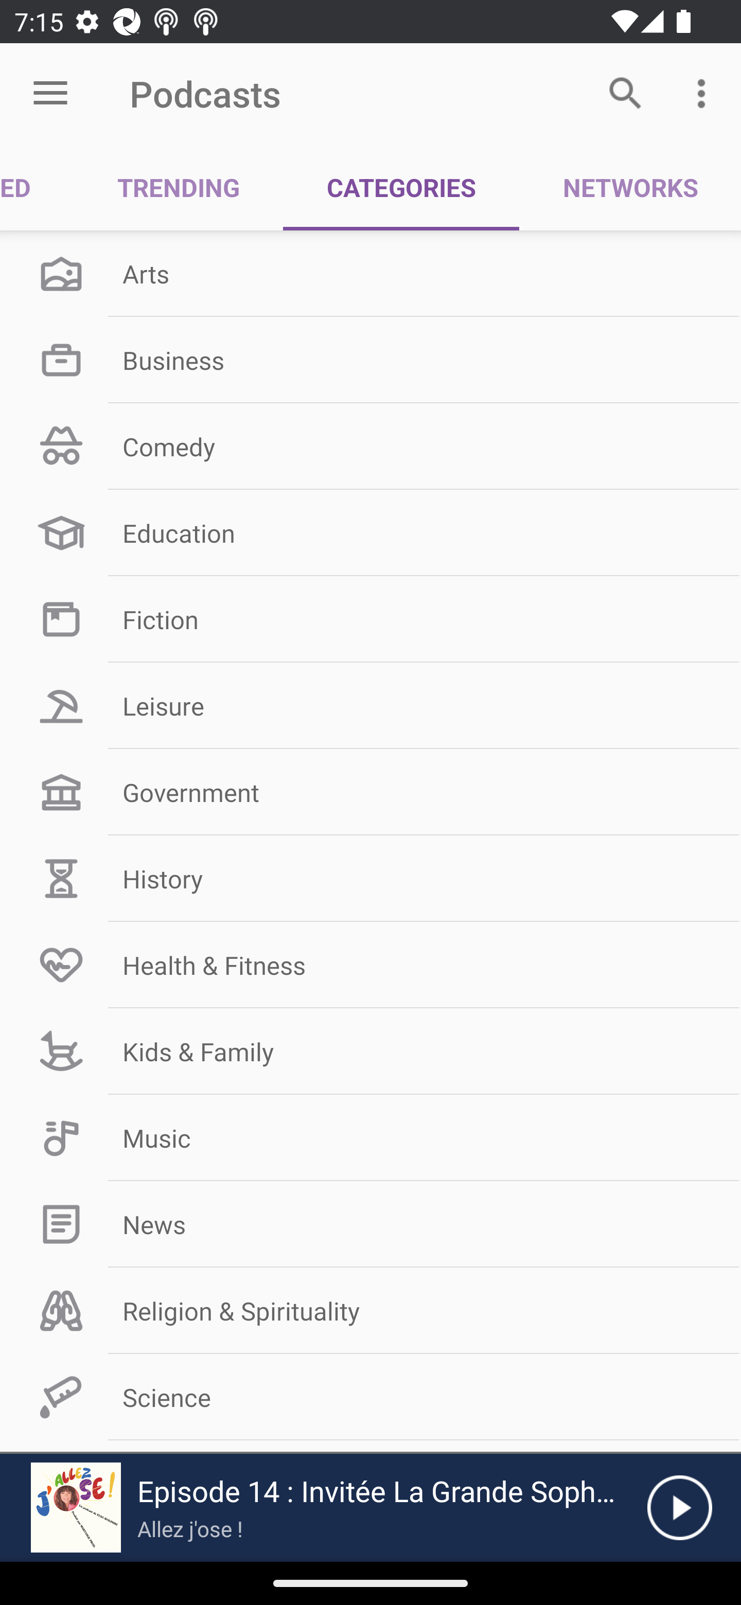  What do you see at coordinates (370, 879) in the screenshot?
I see `History` at bounding box center [370, 879].